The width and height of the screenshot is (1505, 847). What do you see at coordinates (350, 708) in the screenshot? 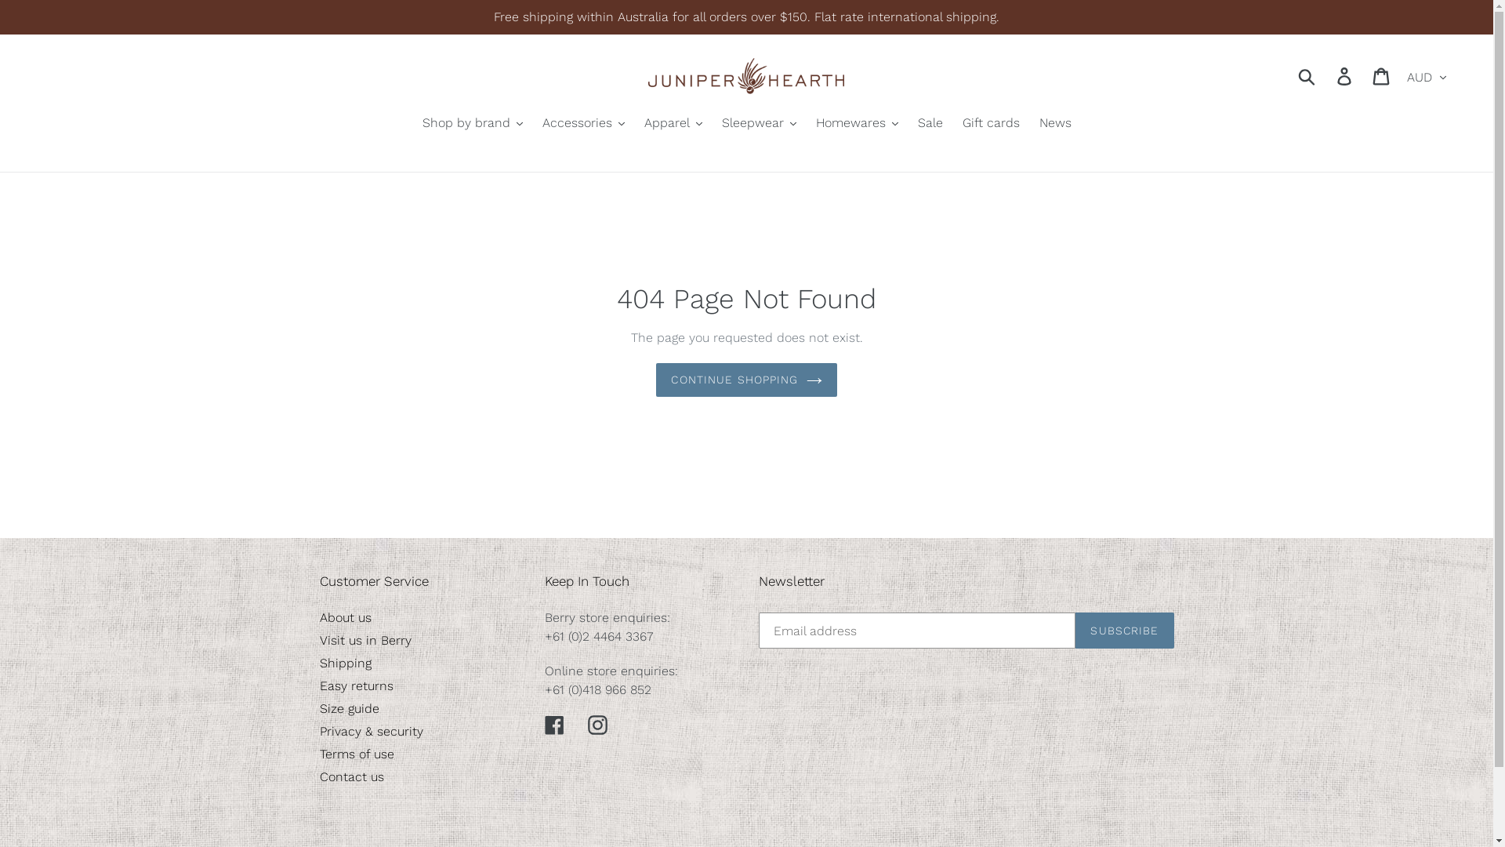
I see `Size guide` at bounding box center [350, 708].